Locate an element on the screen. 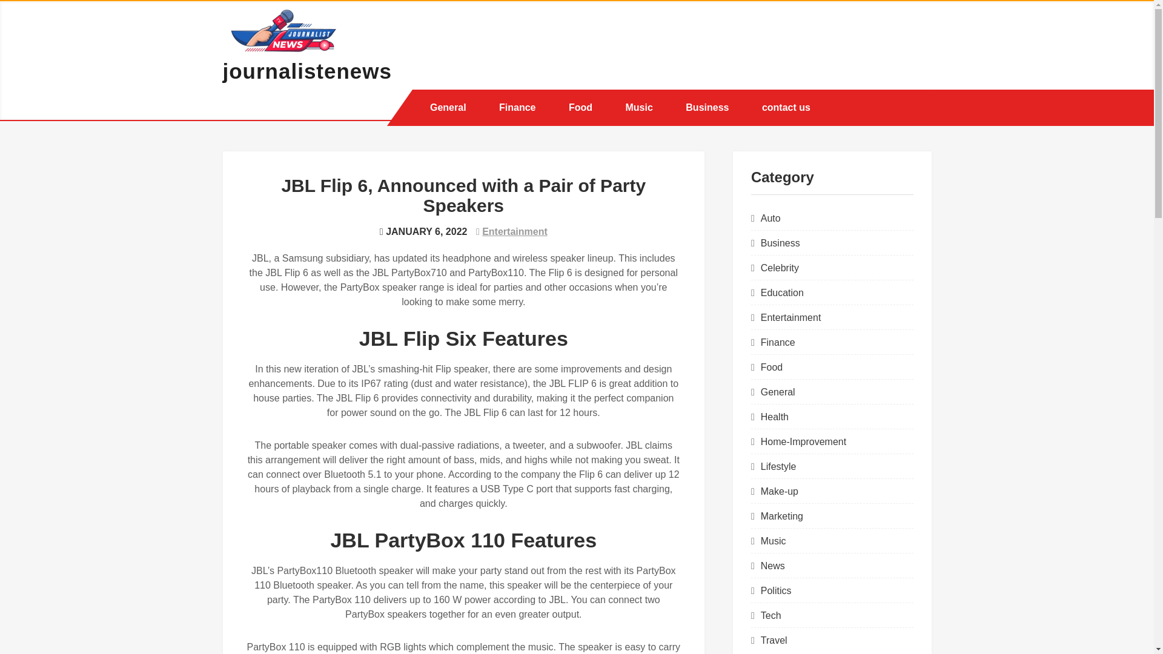 The width and height of the screenshot is (1163, 654). Business is located at coordinates (780, 243).